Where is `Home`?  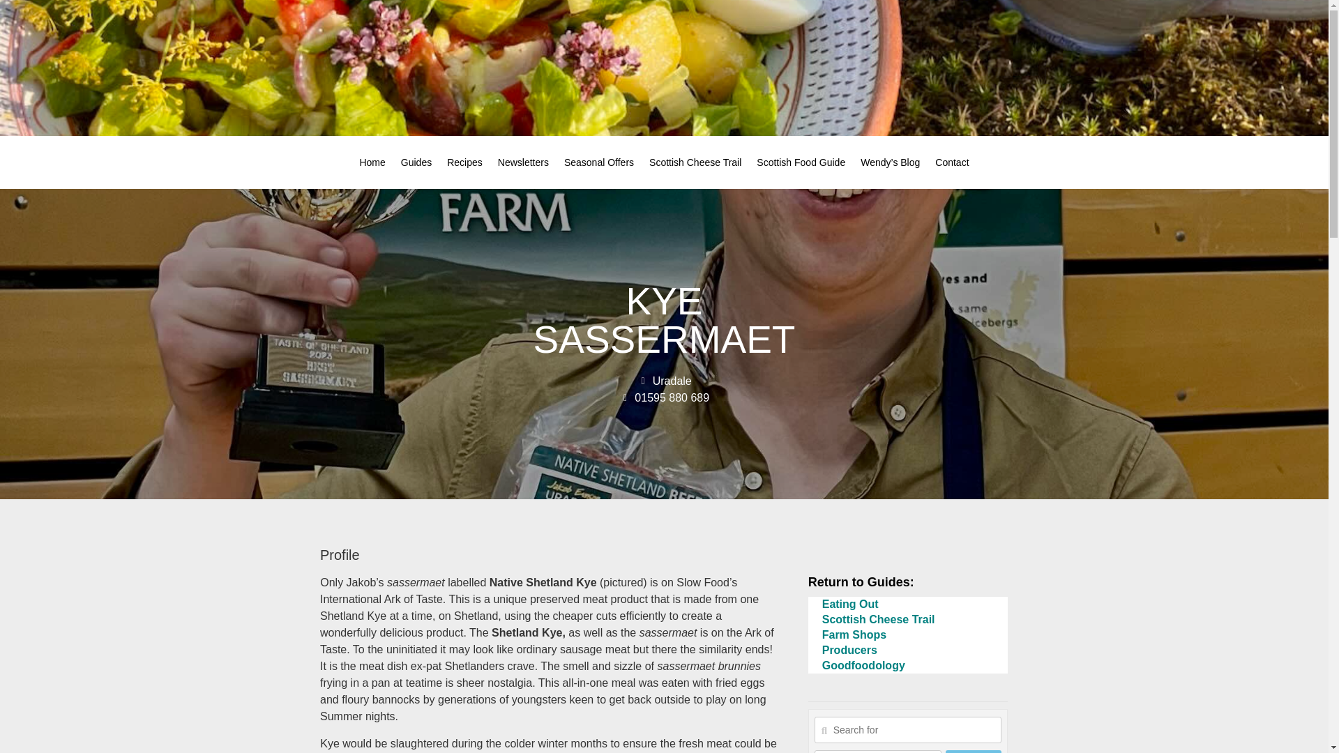
Home is located at coordinates (371, 162).